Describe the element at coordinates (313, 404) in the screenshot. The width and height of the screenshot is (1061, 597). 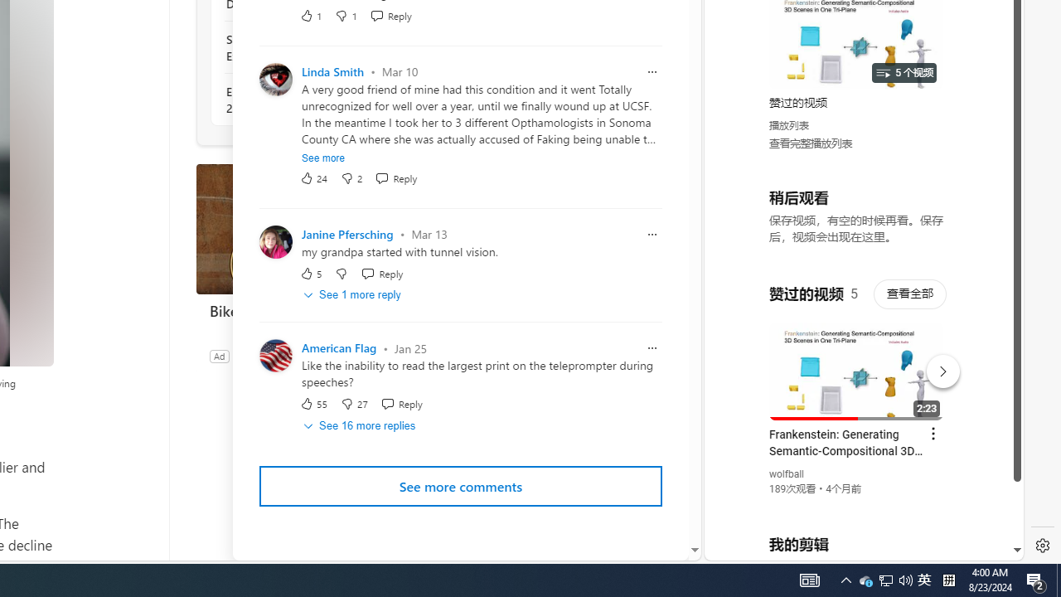
I see `55 Like` at that location.